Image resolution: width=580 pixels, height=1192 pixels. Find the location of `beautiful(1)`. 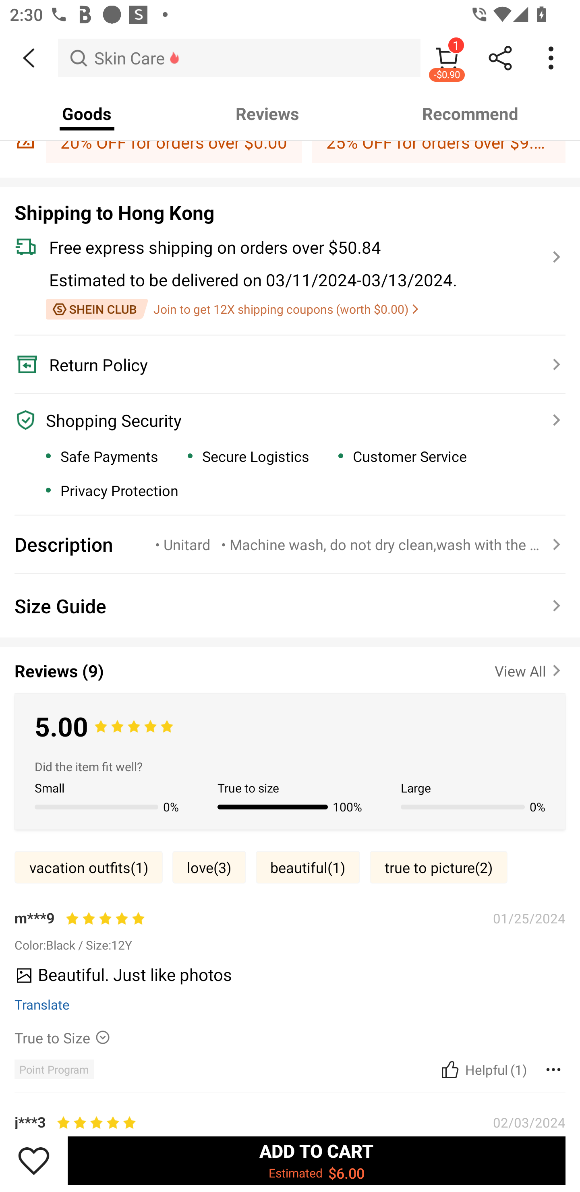

beautiful(1) is located at coordinates (308, 867).